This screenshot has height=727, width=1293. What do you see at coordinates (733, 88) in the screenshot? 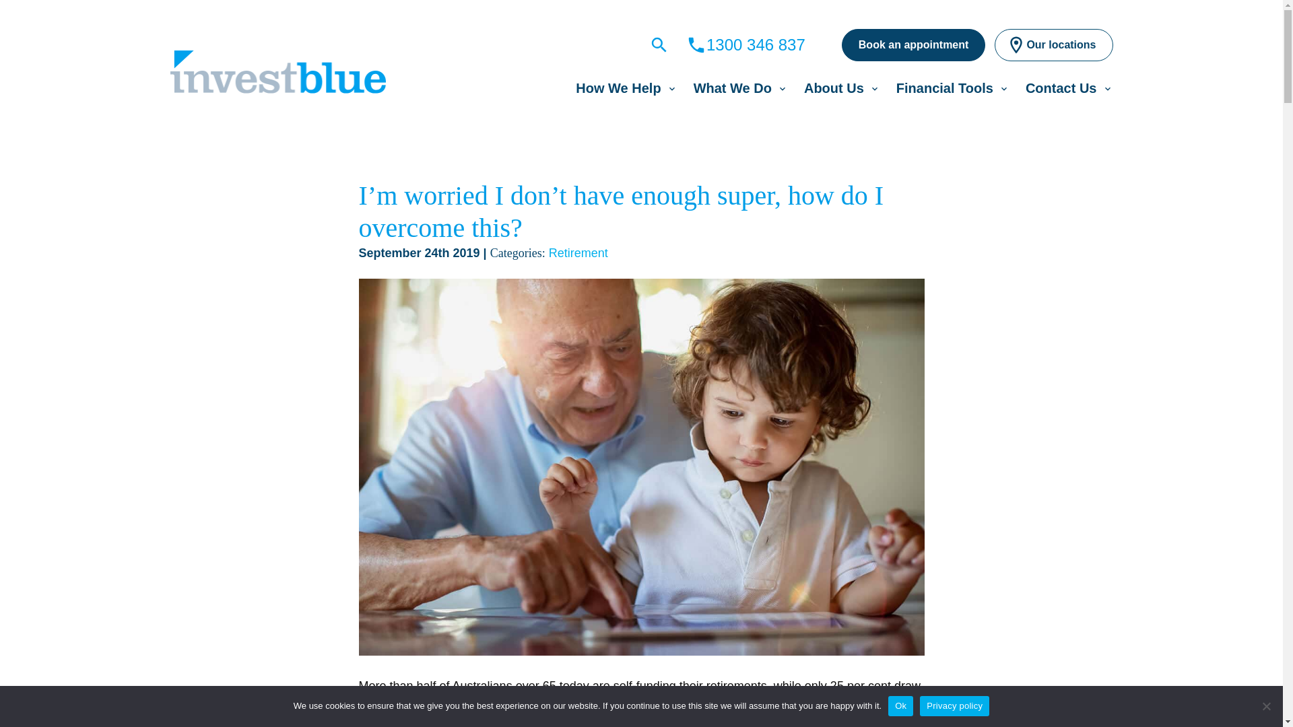
I see `What We Do` at bounding box center [733, 88].